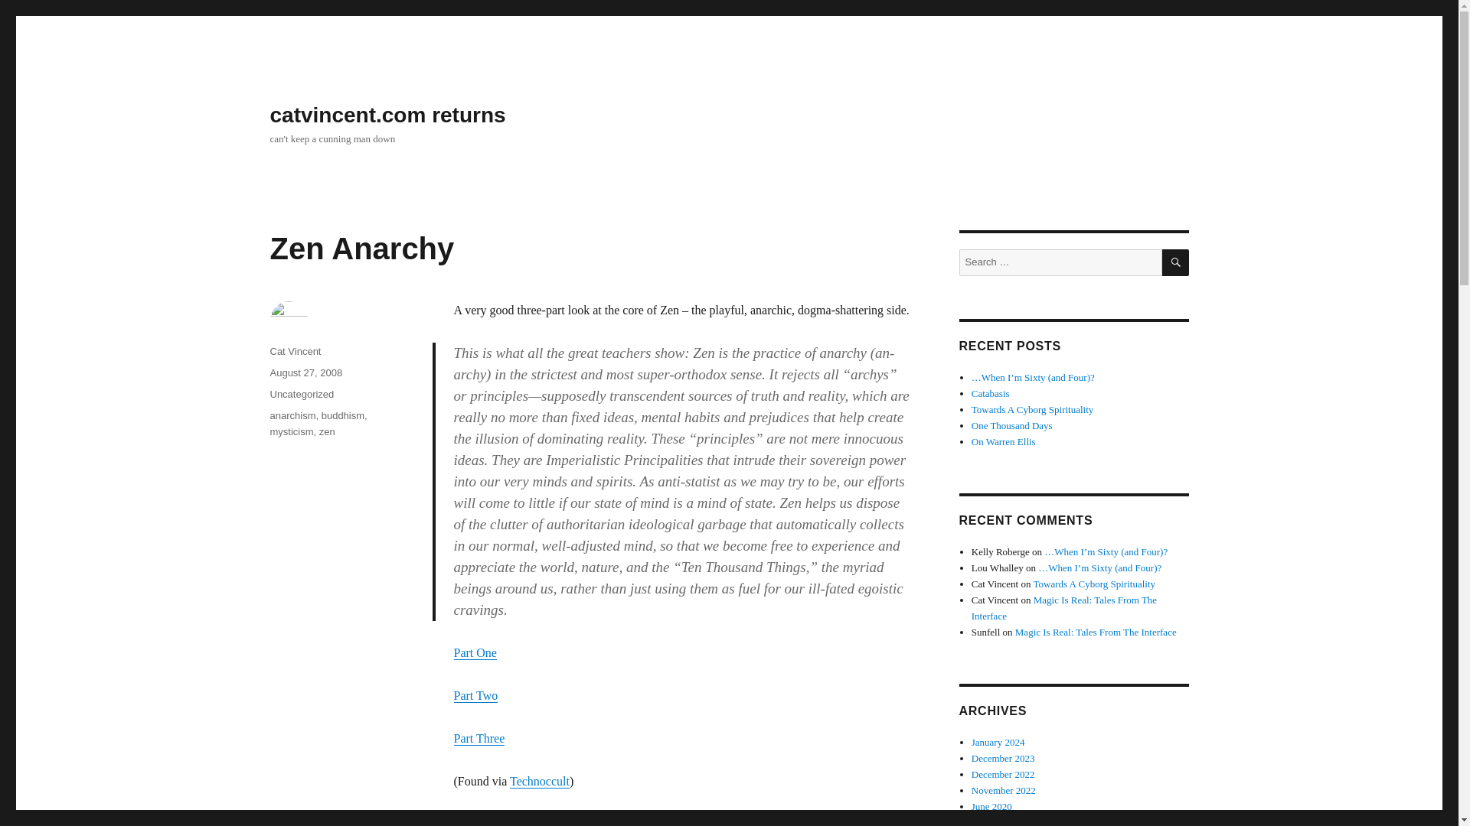 The image size is (1470, 826). What do you see at coordinates (291, 431) in the screenshot?
I see `mysticism` at bounding box center [291, 431].